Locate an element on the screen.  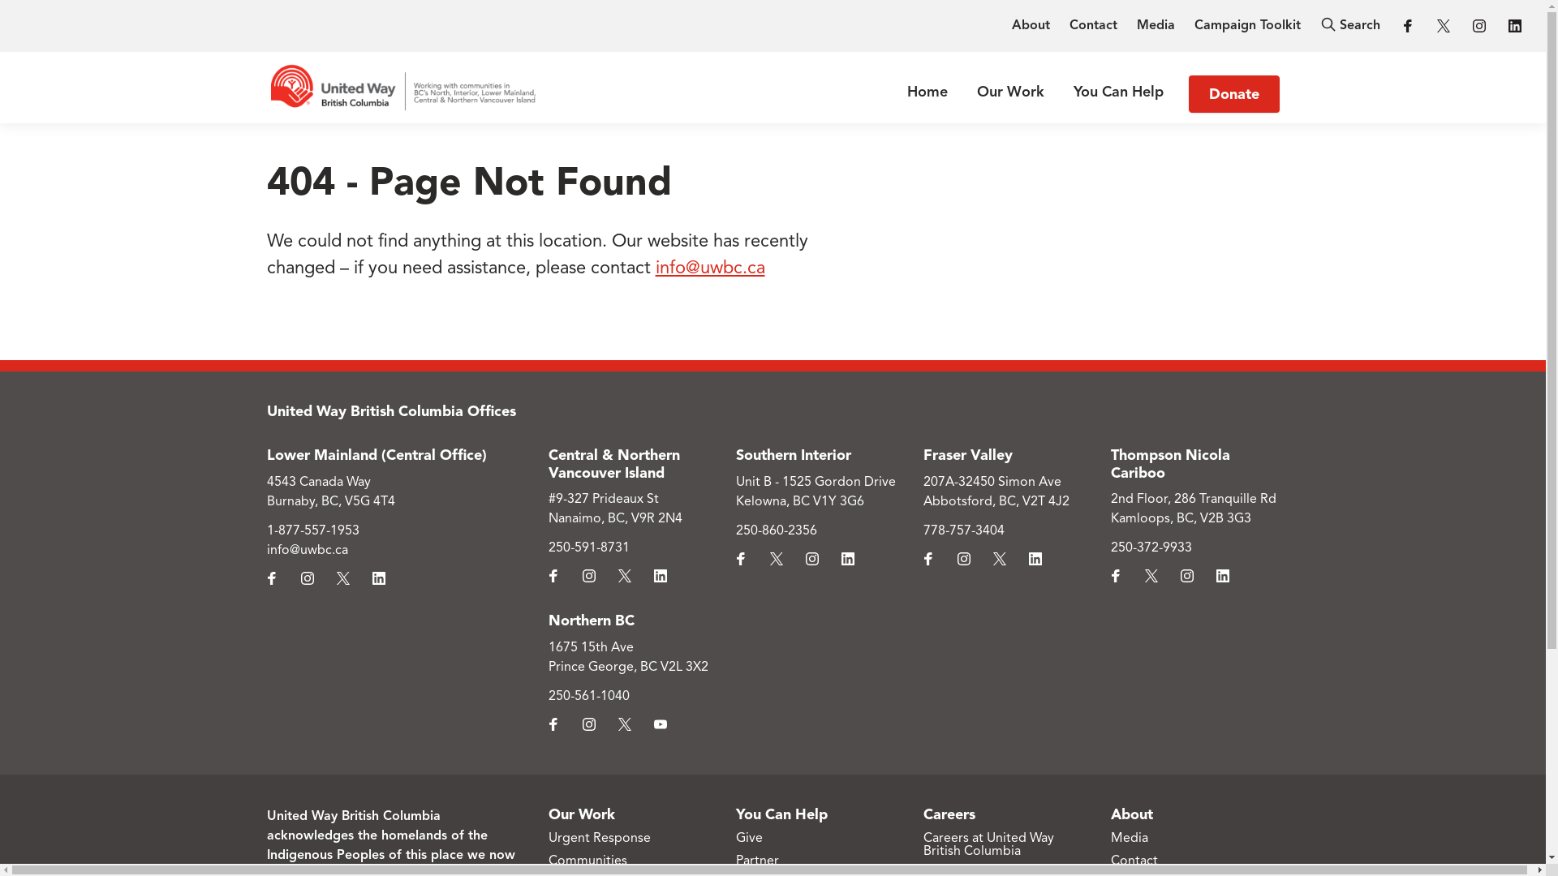
Contact is located at coordinates (1094, 26).